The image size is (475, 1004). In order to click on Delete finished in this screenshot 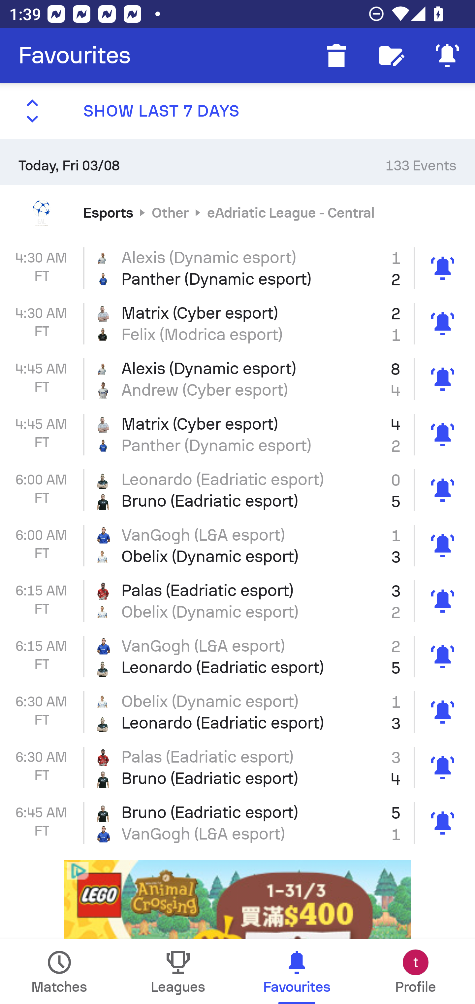, I will do `click(336, 55)`.